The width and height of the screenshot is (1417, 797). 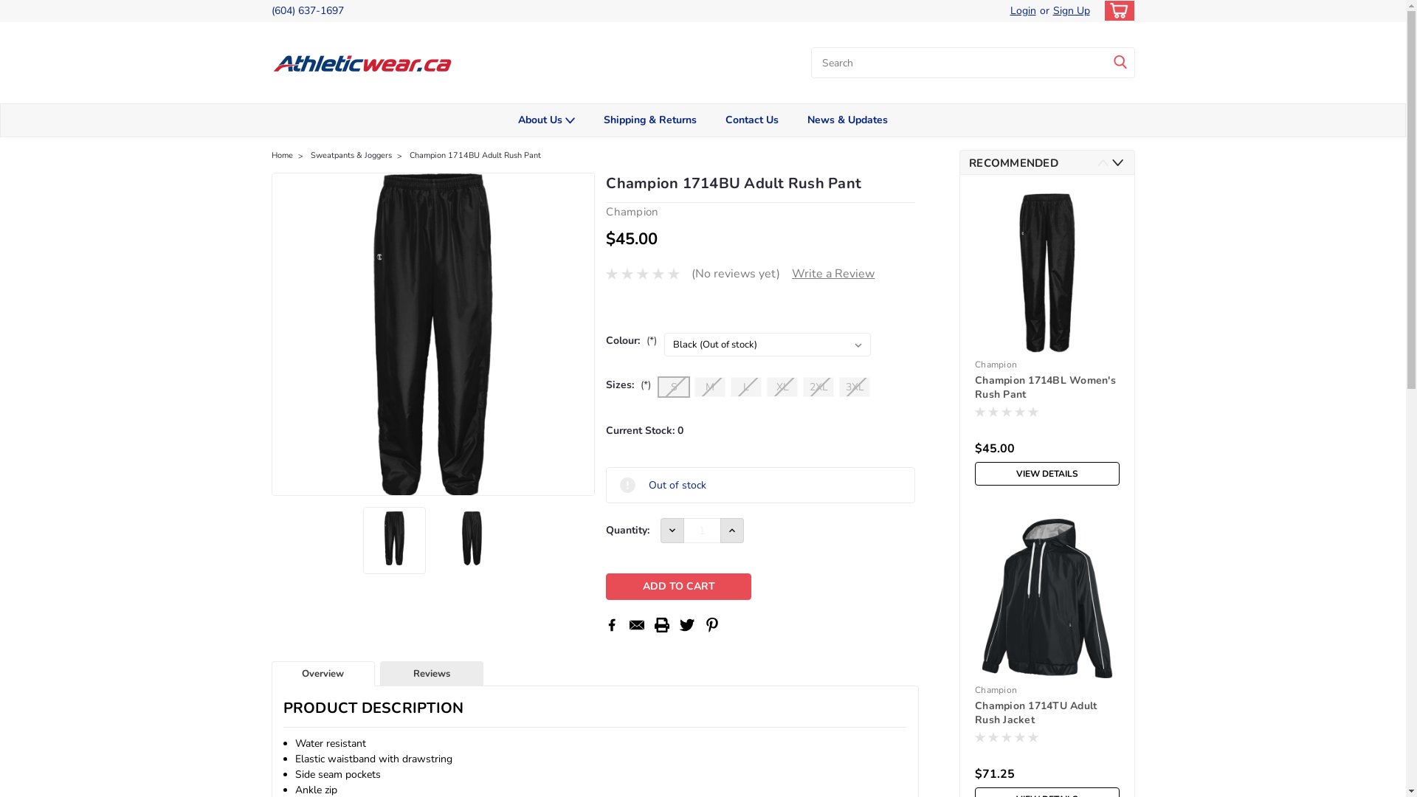 What do you see at coordinates (996, 690) in the screenshot?
I see `Champion` at bounding box center [996, 690].